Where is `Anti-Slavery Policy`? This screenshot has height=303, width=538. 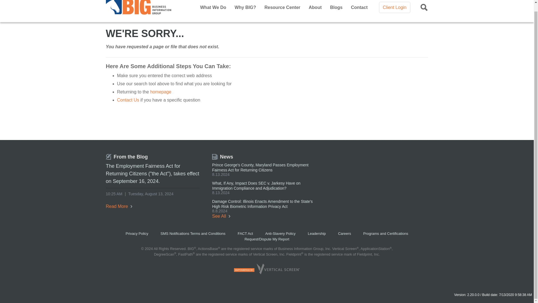 Anti-Slavery Policy is located at coordinates (280, 233).